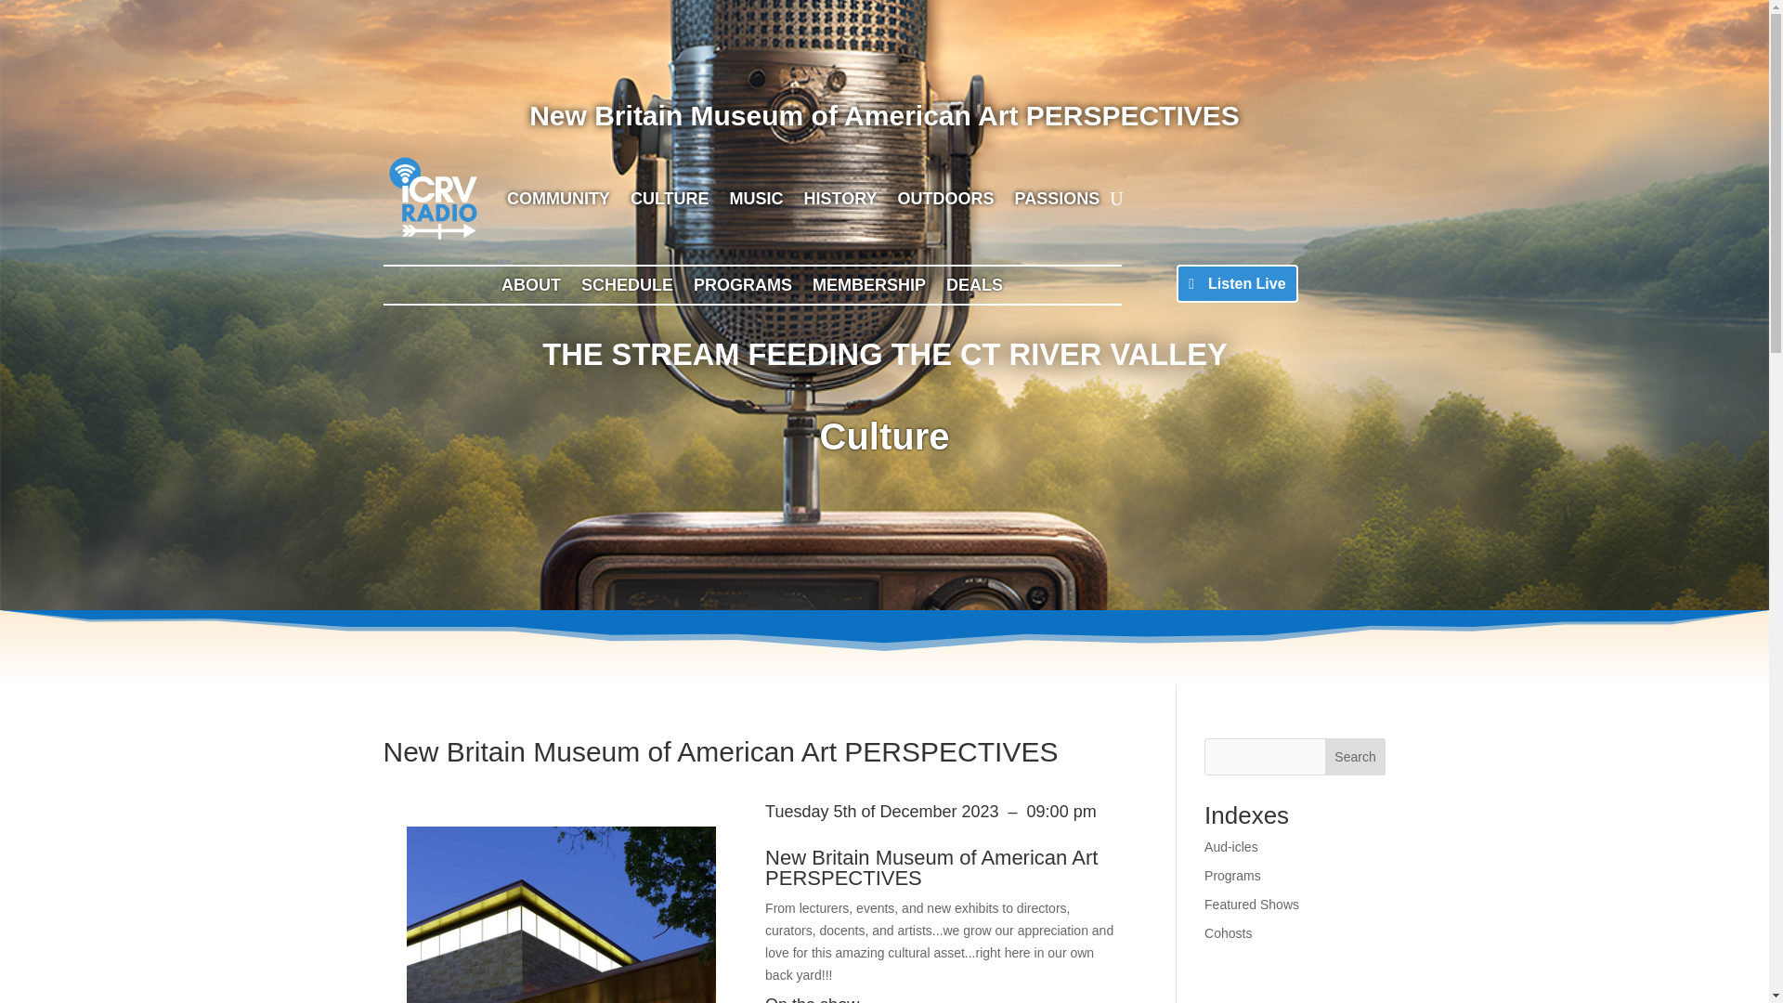  Describe the element at coordinates (869, 288) in the screenshot. I see `MEMBERSHIP` at that location.